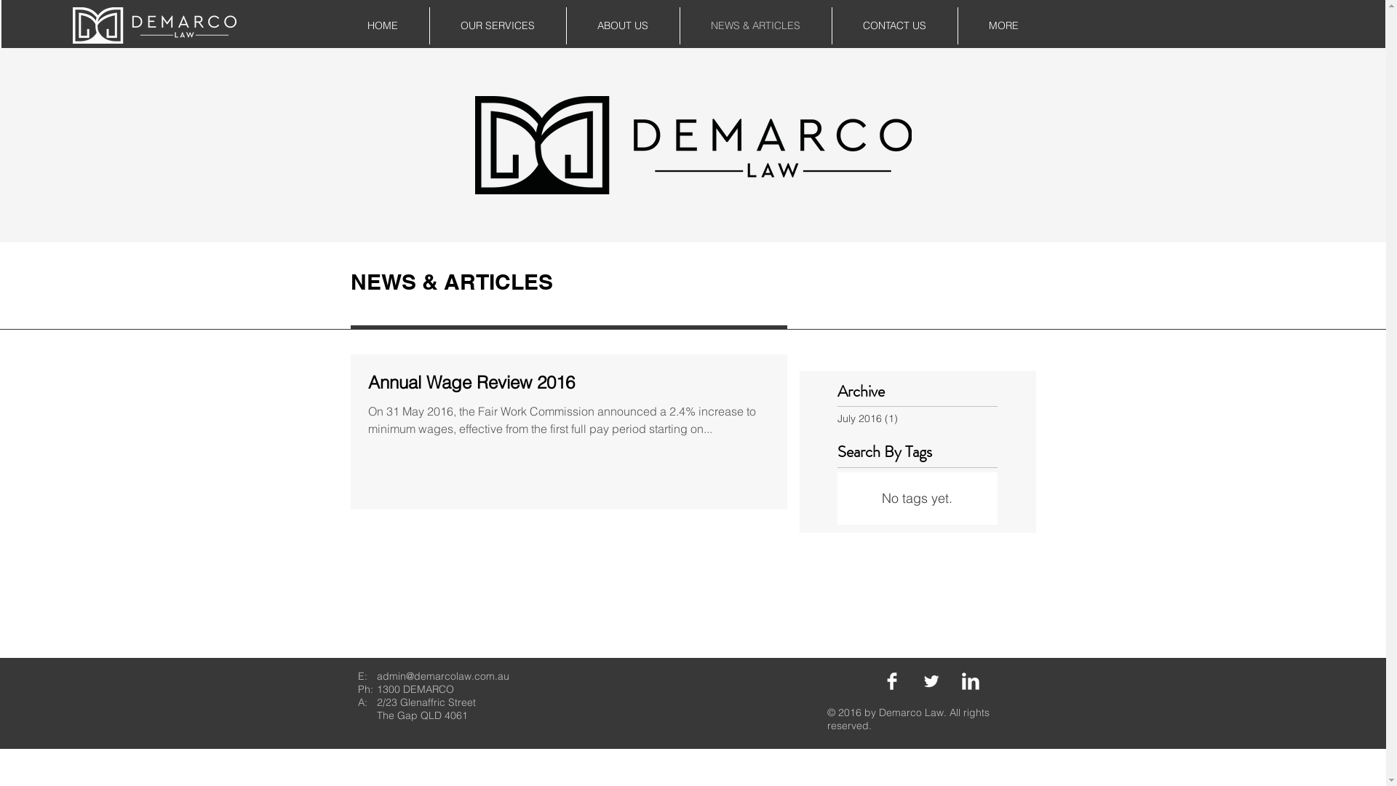 The image size is (1397, 786). I want to click on admin@demarcolaw.com.au, so click(443, 676).